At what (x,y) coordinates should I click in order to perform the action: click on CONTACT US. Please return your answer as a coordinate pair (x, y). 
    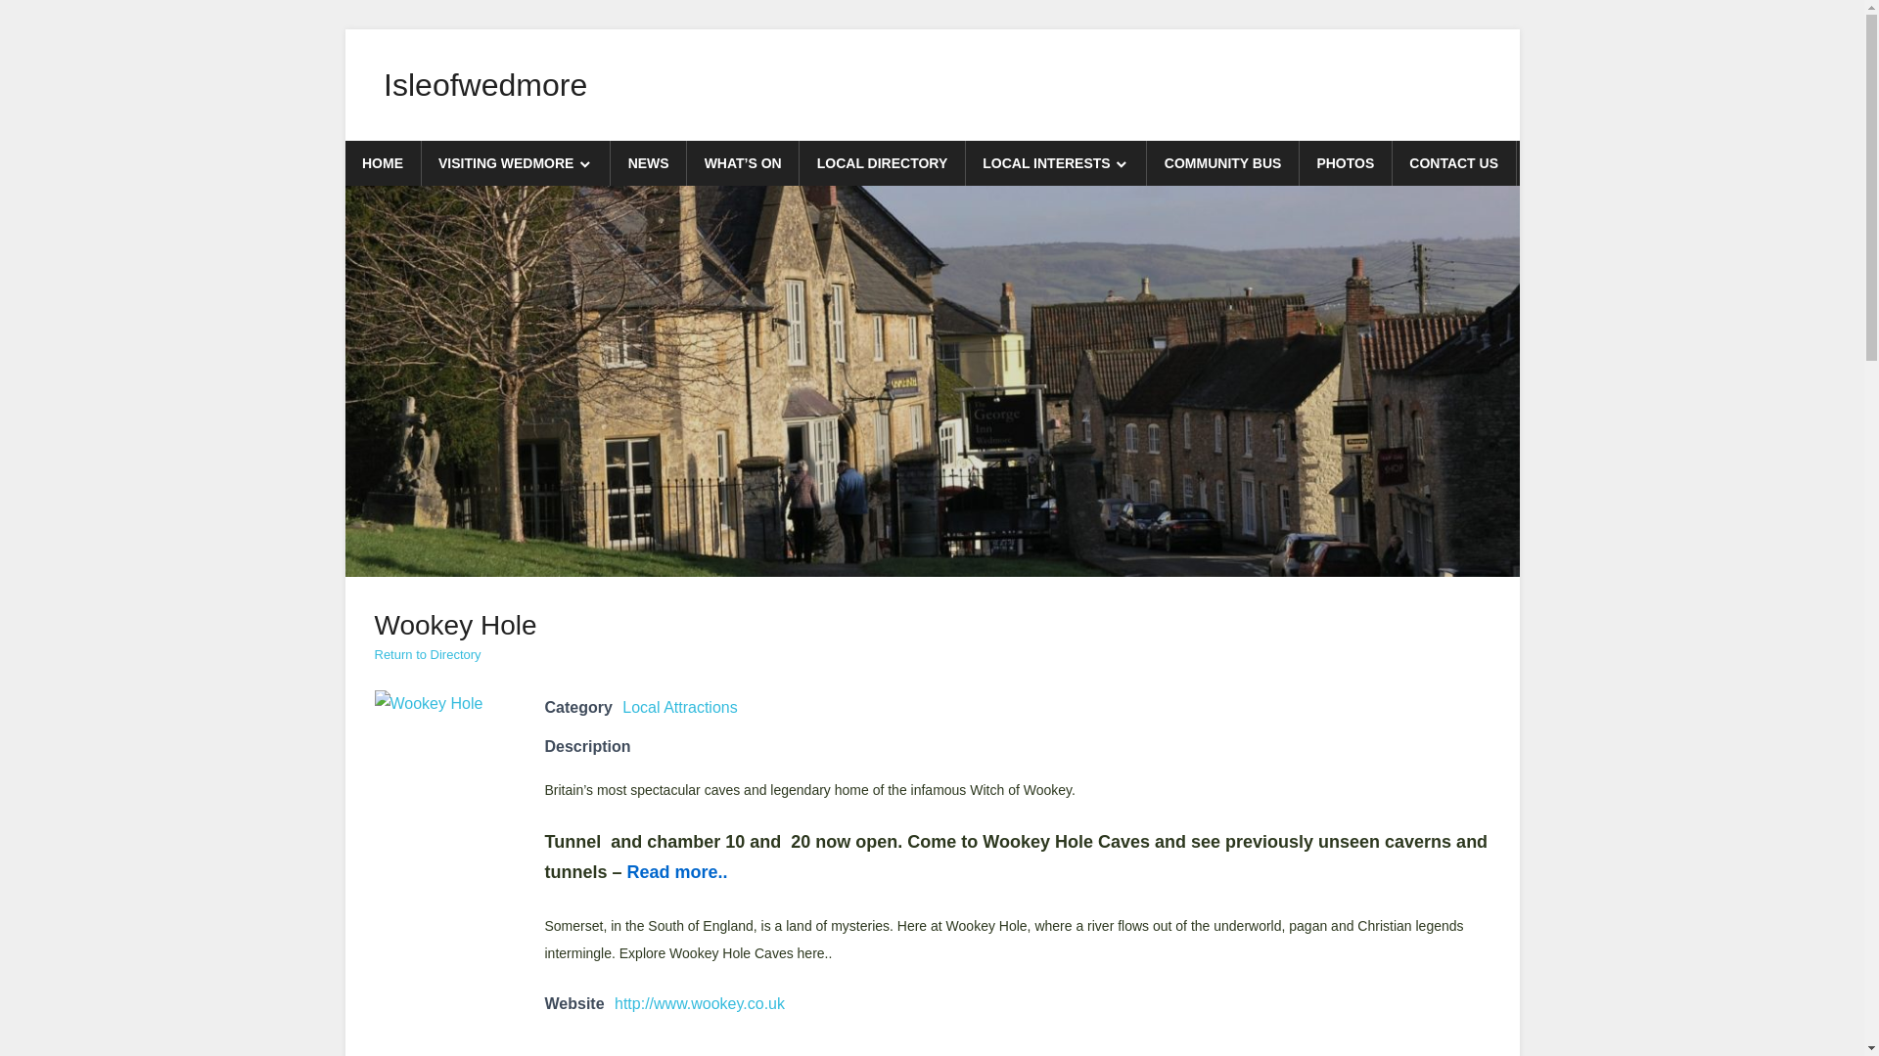
    Looking at the image, I should click on (1454, 162).